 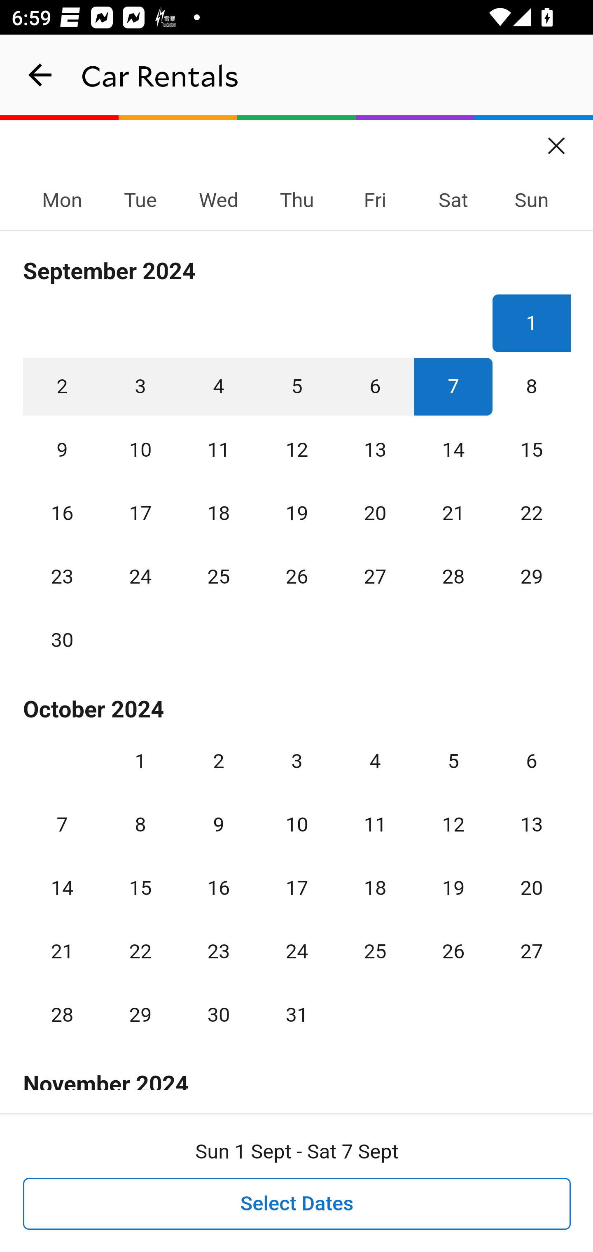 What do you see at coordinates (140, 577) in the screenshot?
I see `24 September 2024` at bounding box center [140, 577].